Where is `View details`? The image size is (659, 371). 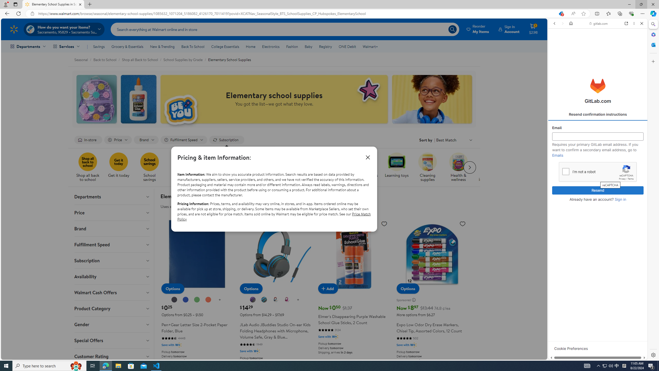 View details is located at coordinates (624, 251).